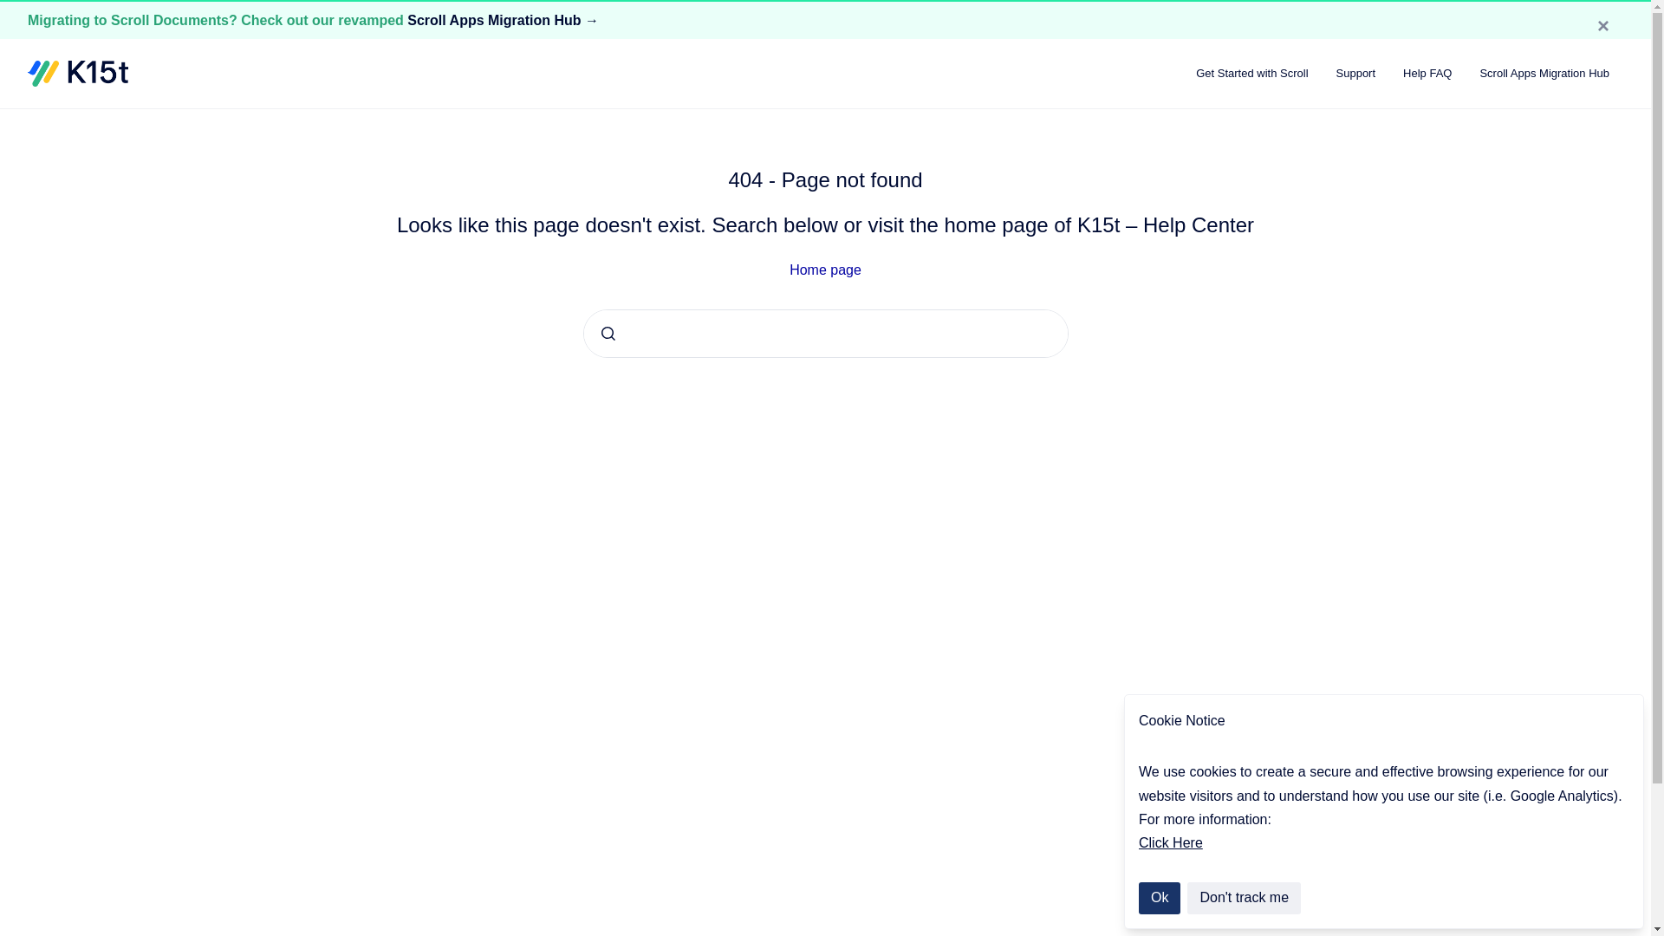  What do you see at coordinates (825, 270) in the screenshot?
I see `Home page` at bounding box center [825, 270].